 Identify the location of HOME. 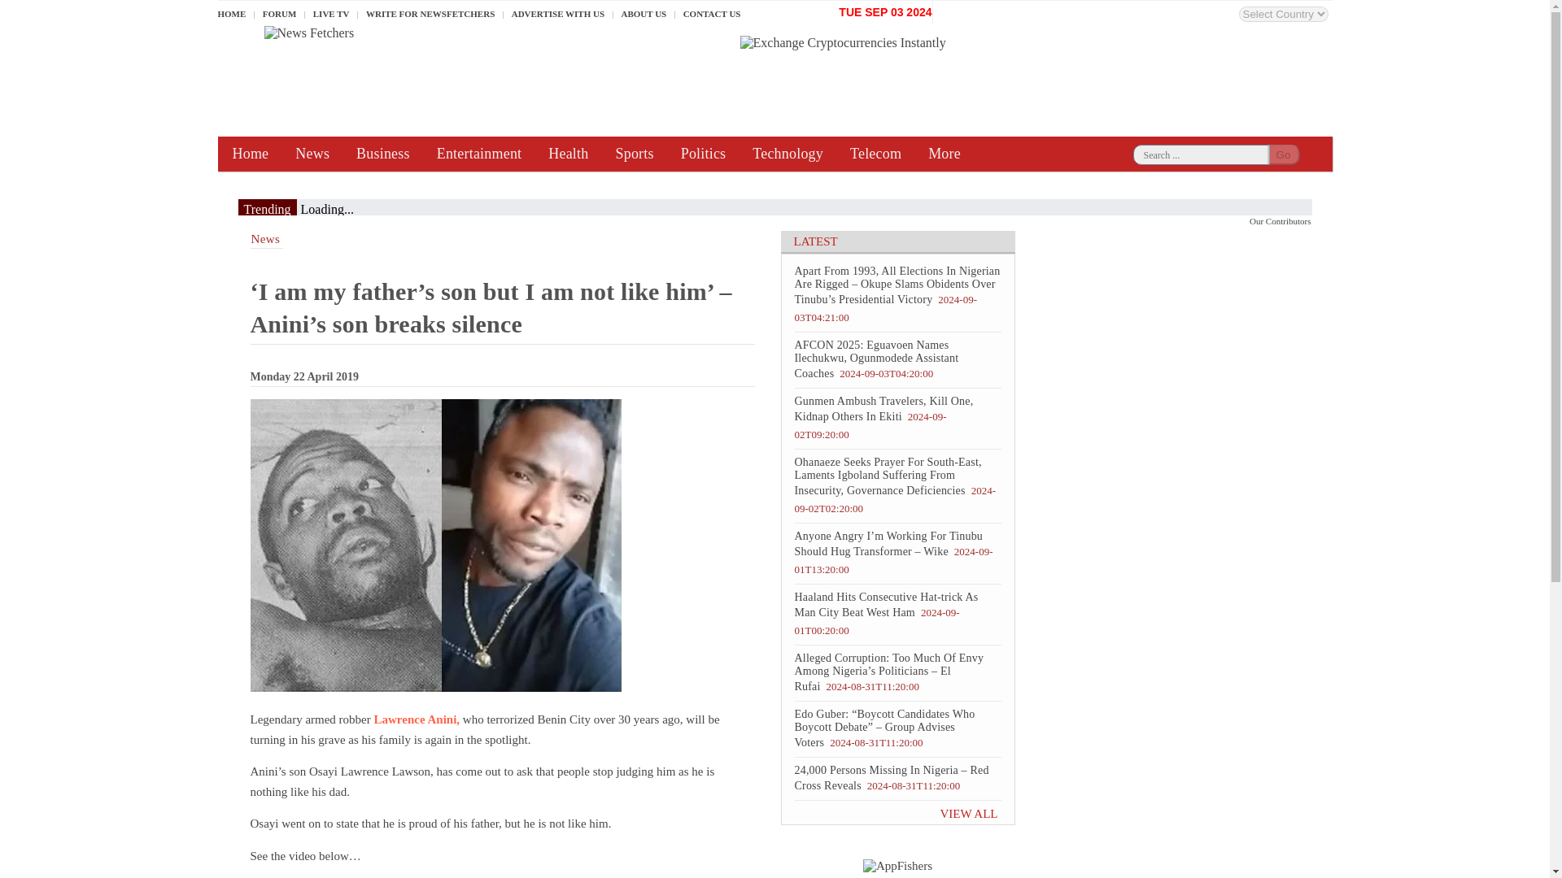
(236, 14).